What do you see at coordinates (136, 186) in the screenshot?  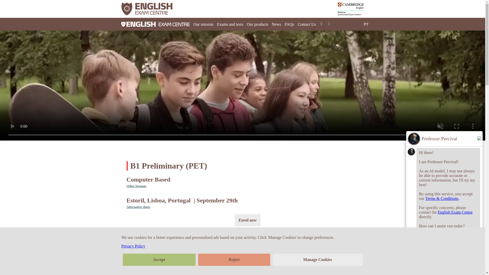 I see `Other formats` at bounding box center [136, 186].